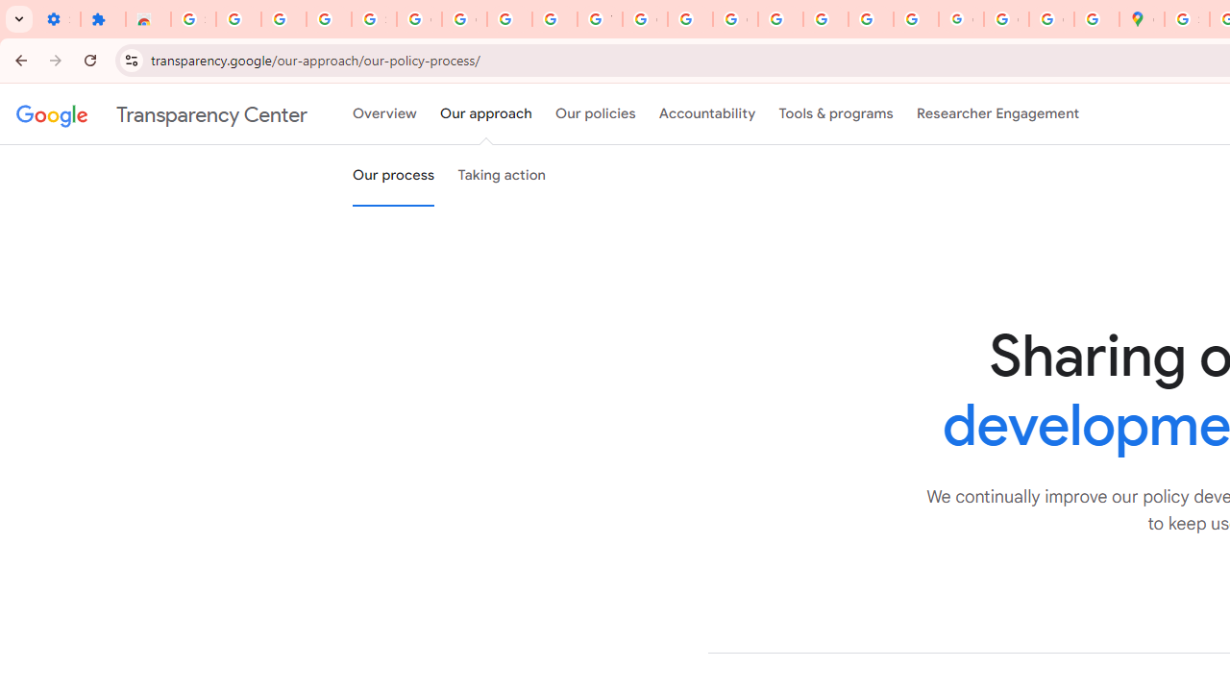 The height and width of the screenshot is (692, 1230). Describe the element at coordinates (596, 114) in the screenshot. I see `Our policies` at that location.